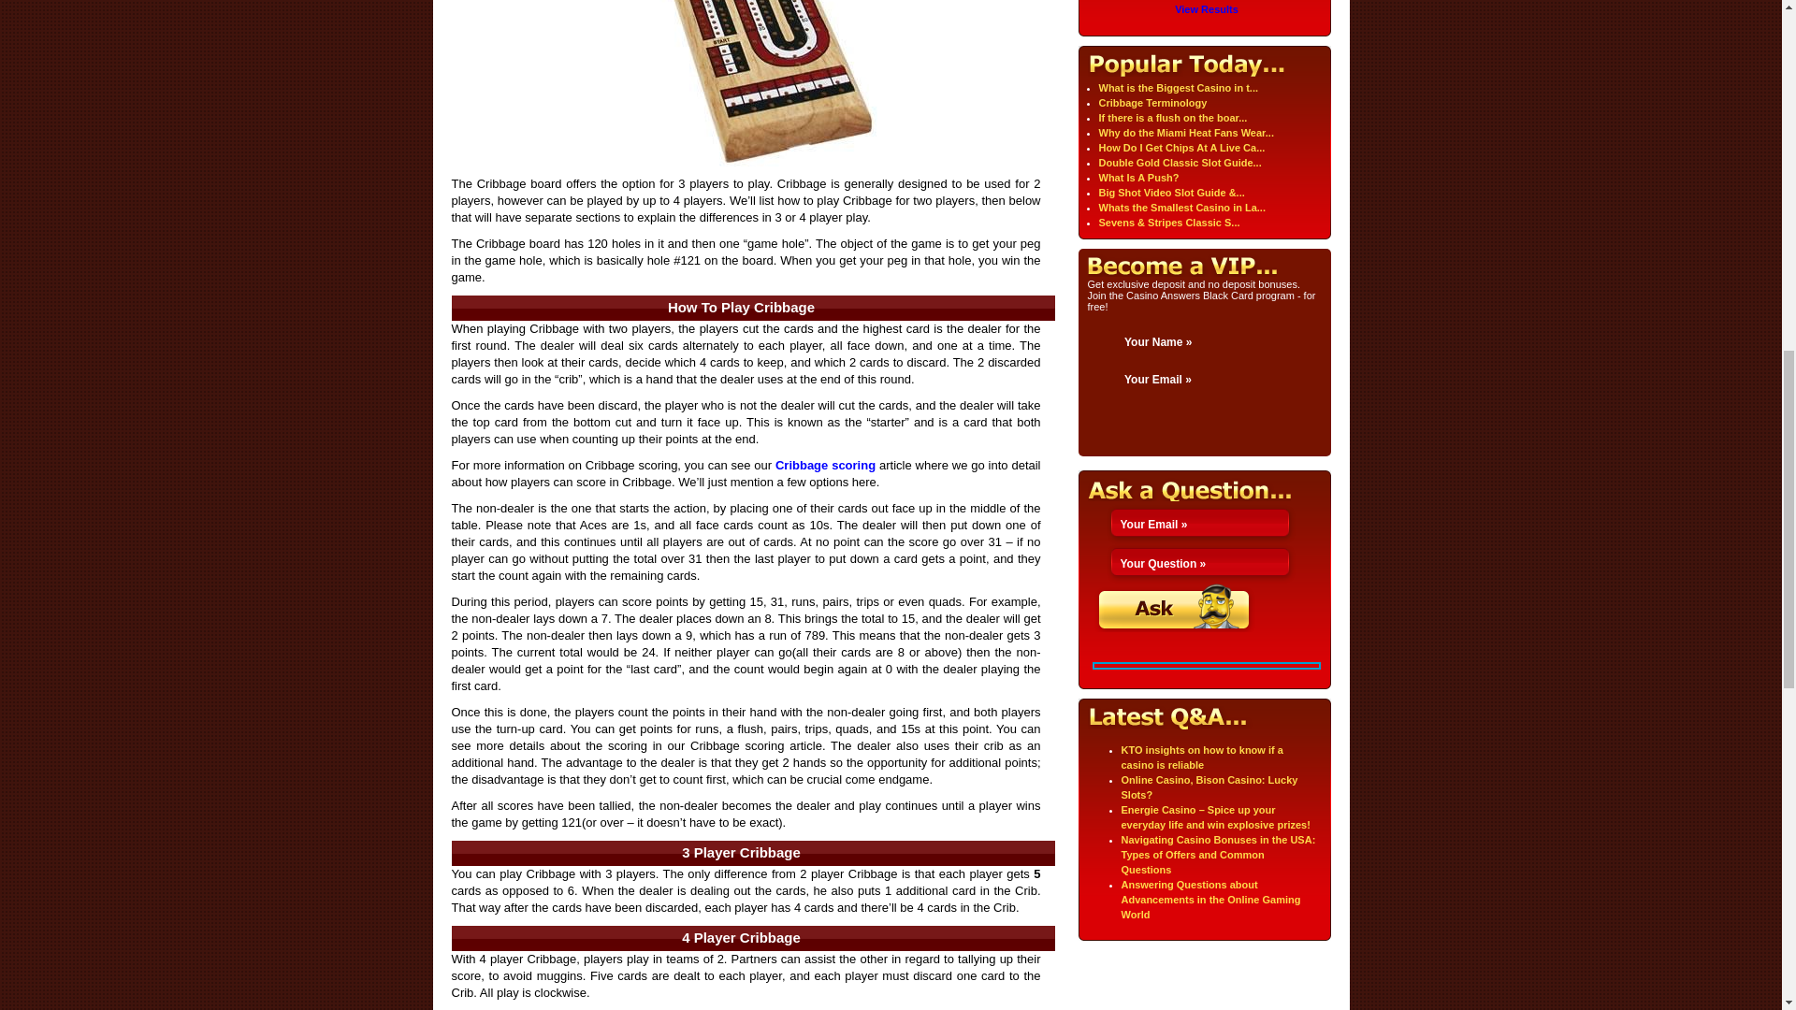 The width and height of the screenshot is (1796, 1010). I want to click on Send, so click(1175, 608).